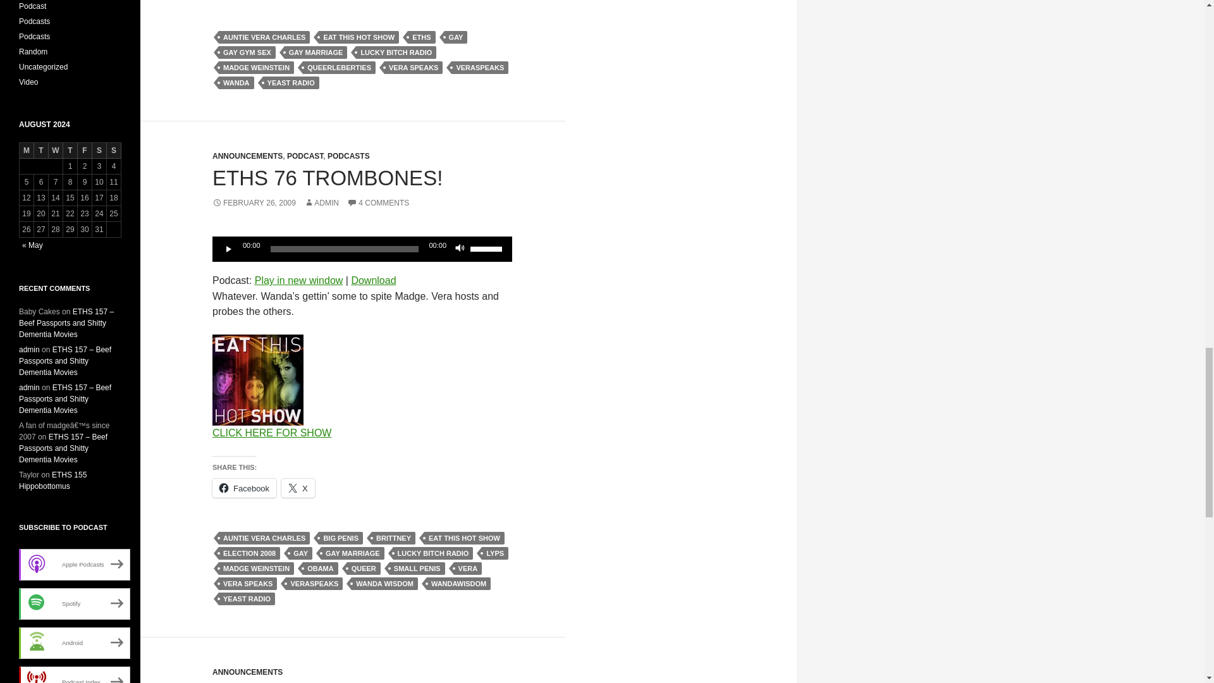  I want to click on Click to share on X, so click(298, 488).